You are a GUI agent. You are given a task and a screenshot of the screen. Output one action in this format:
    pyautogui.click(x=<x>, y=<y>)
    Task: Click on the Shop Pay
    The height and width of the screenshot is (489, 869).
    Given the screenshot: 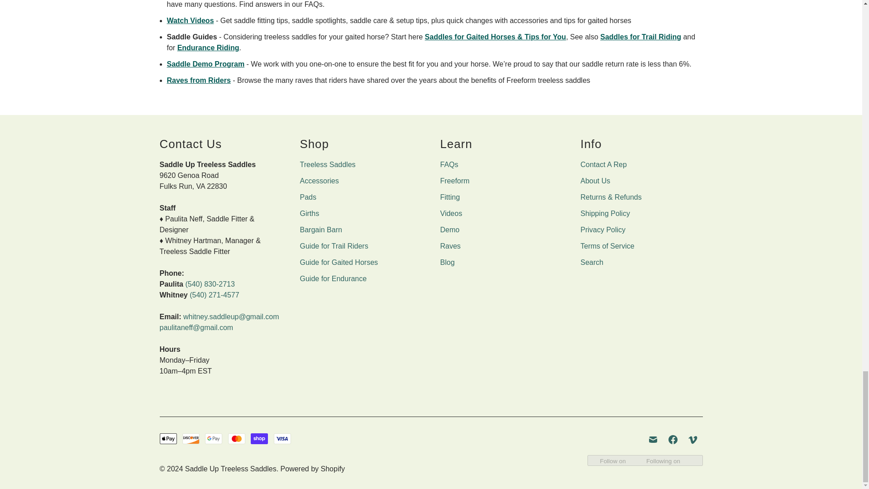 What is the action you would take?
    pyautogui.click(x=259, y=438)
    